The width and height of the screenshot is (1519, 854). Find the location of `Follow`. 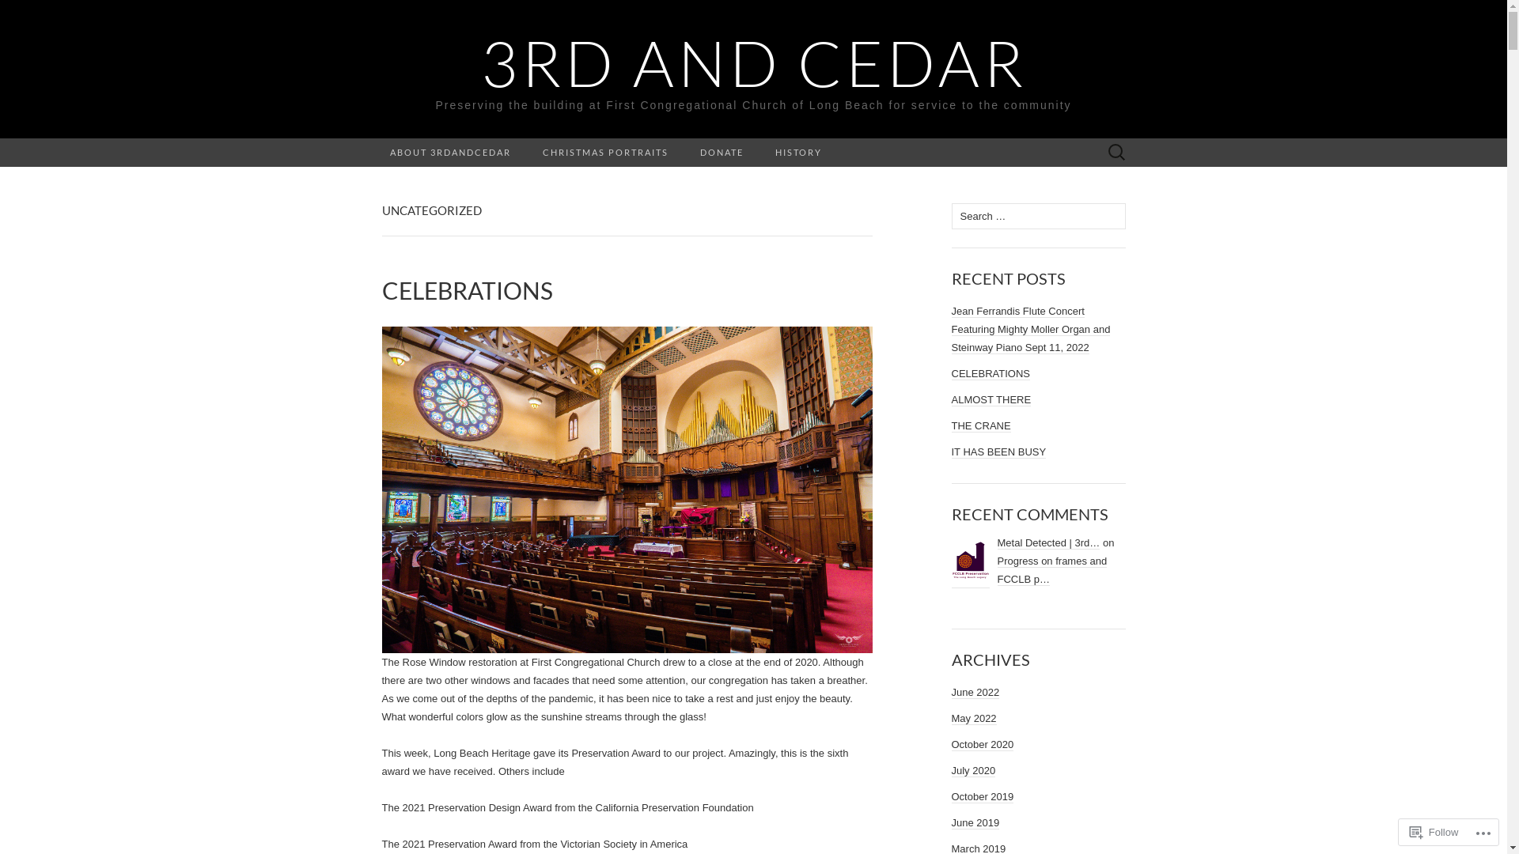

Follow is located at coordinates (1434, 832).